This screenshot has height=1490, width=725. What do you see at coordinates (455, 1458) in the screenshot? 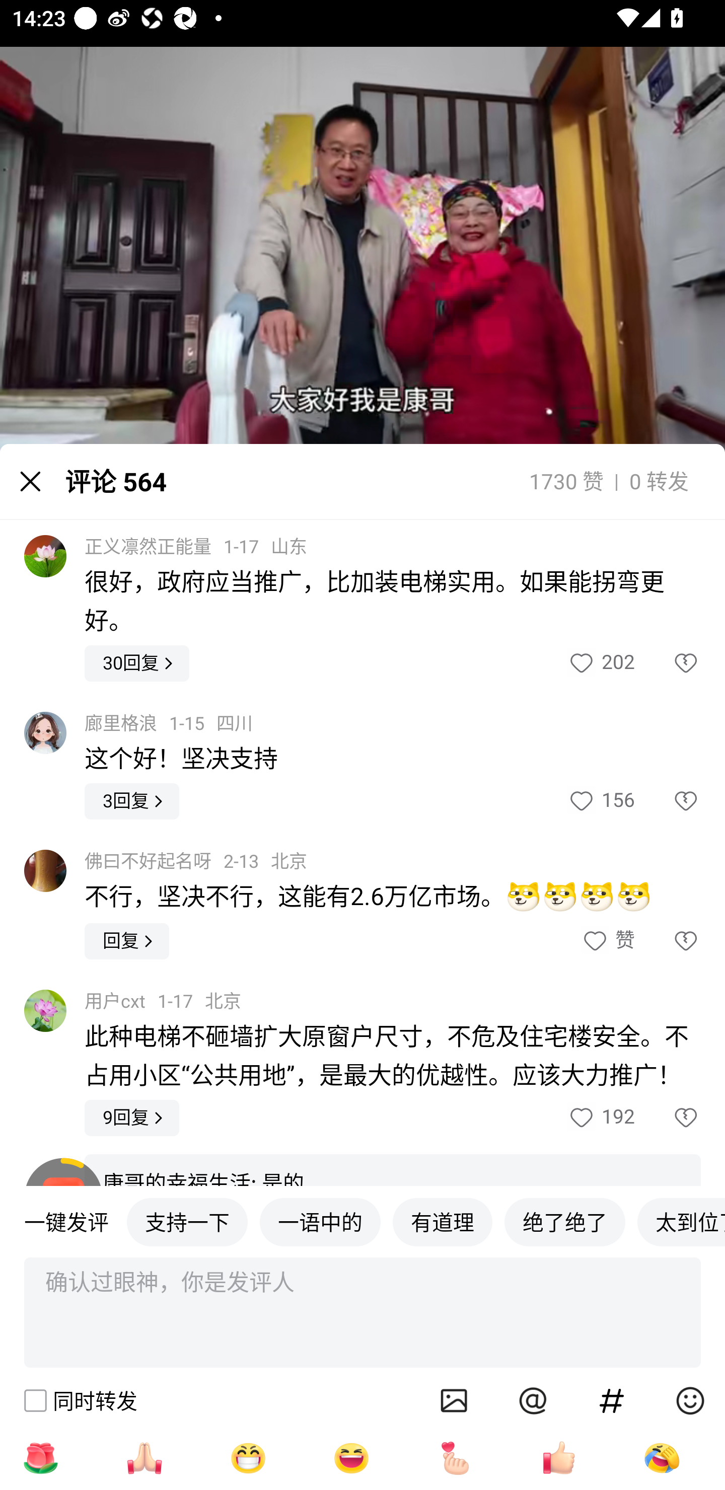
I see `[比心]` at bounding box center [455, 1458].